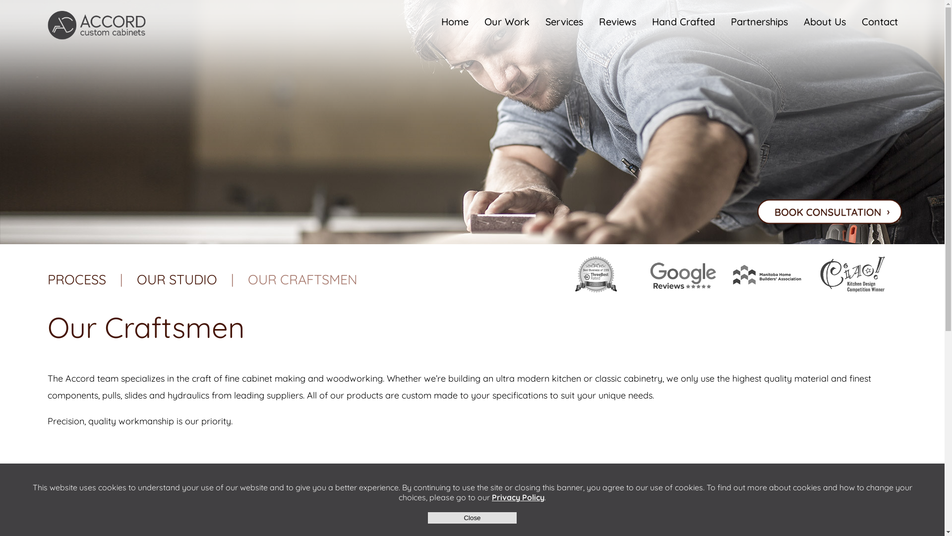  I want to click on PROCESS, so click(77, 279).